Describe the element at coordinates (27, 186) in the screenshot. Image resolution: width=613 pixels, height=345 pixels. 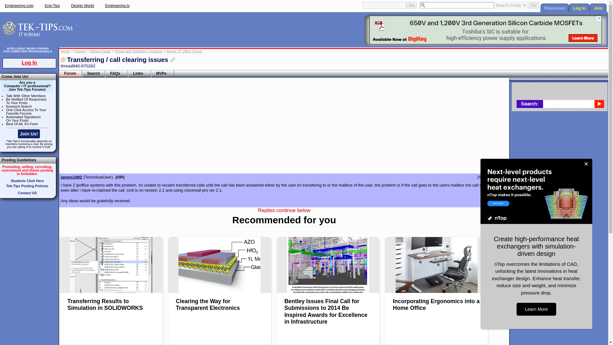
I see `Tek-Tips Posting Policies` at that location.